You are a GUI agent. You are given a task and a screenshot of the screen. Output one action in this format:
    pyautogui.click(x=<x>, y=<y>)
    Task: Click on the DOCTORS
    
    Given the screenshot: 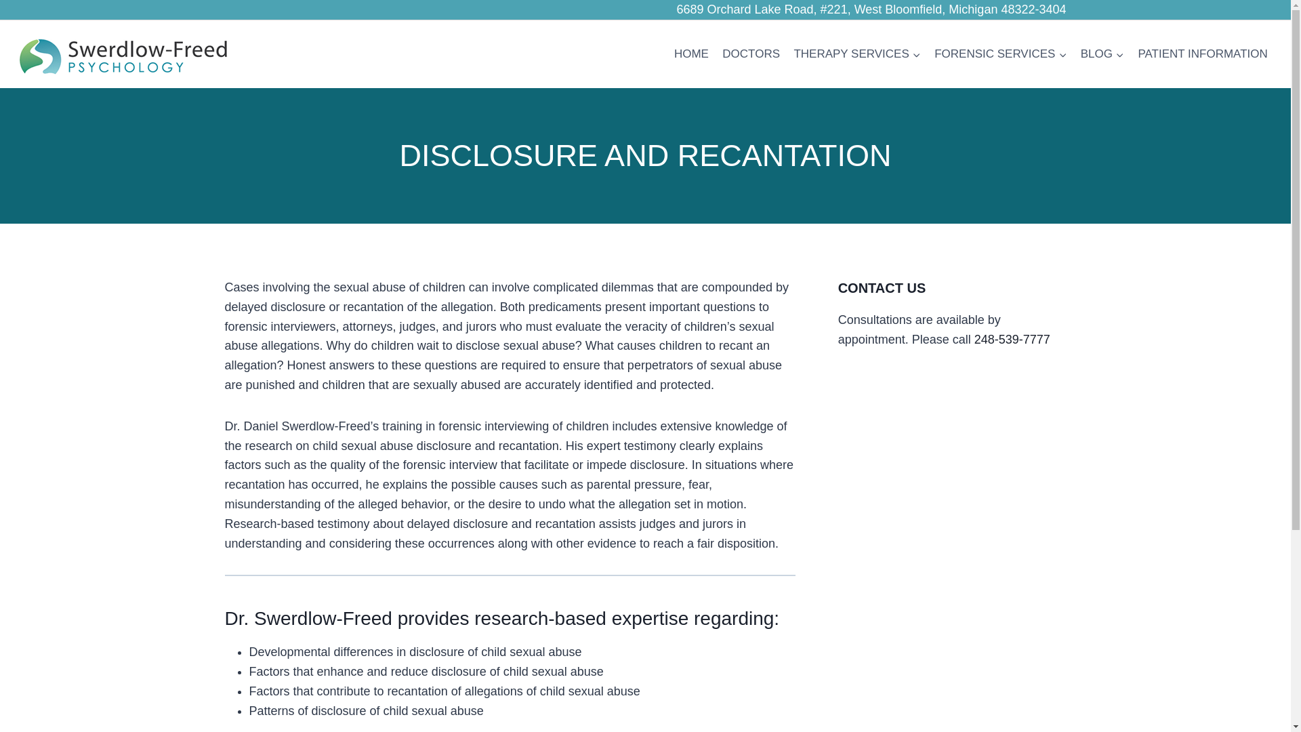 What is the action you would take?
    pyautogui.click(x=751, y=54)
    